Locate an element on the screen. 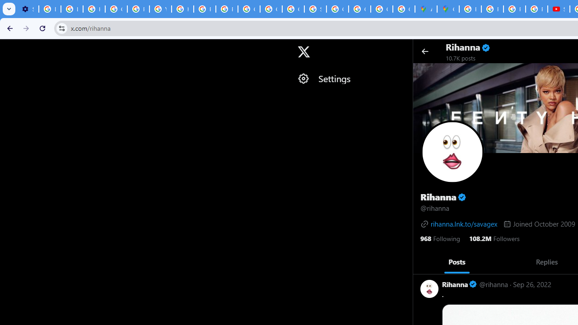 Image resolution: width=578 pixels, height=325 pixels. Blogger Policies and Guidelines - Transparency Center is located at coordinates (471, 9).